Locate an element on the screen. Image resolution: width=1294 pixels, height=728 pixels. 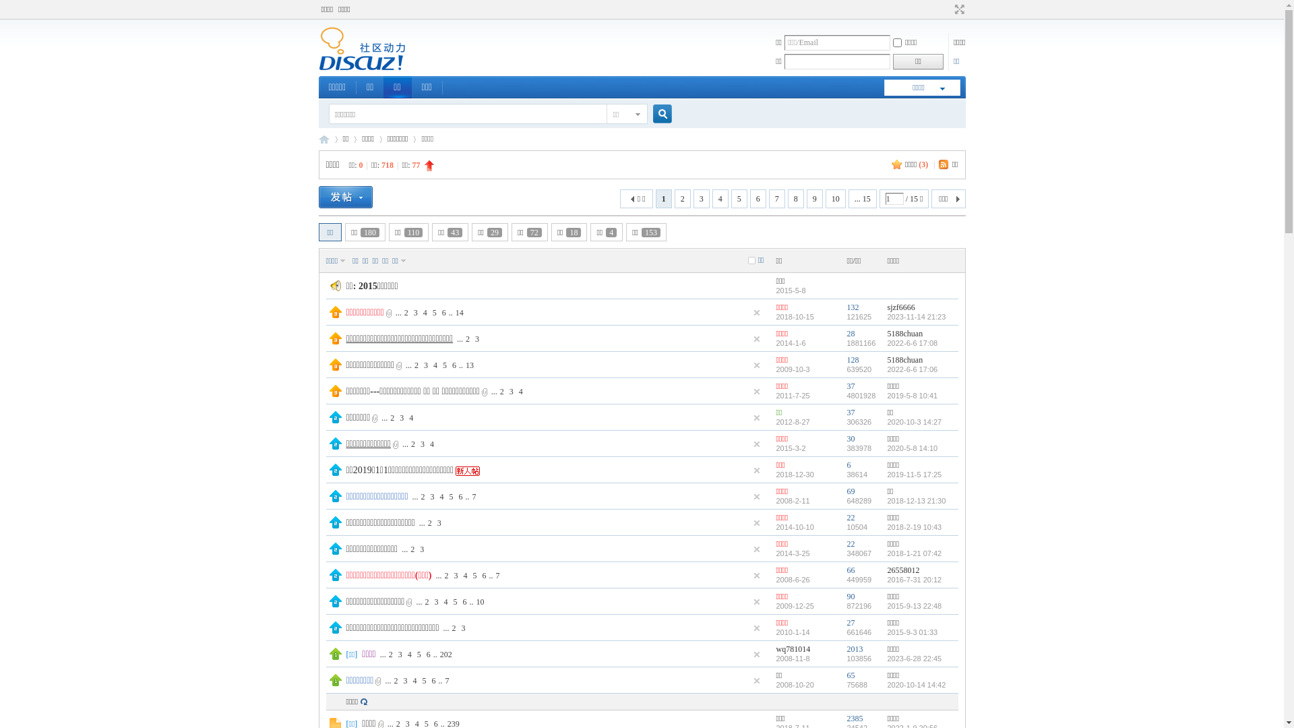
3 is located at coordinates (426, 365).